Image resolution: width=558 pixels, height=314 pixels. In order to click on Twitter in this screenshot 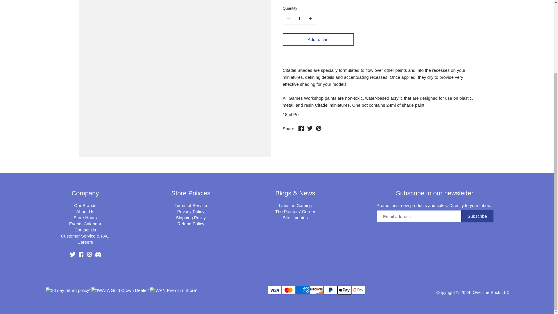, I will do `click(73, 254)`.